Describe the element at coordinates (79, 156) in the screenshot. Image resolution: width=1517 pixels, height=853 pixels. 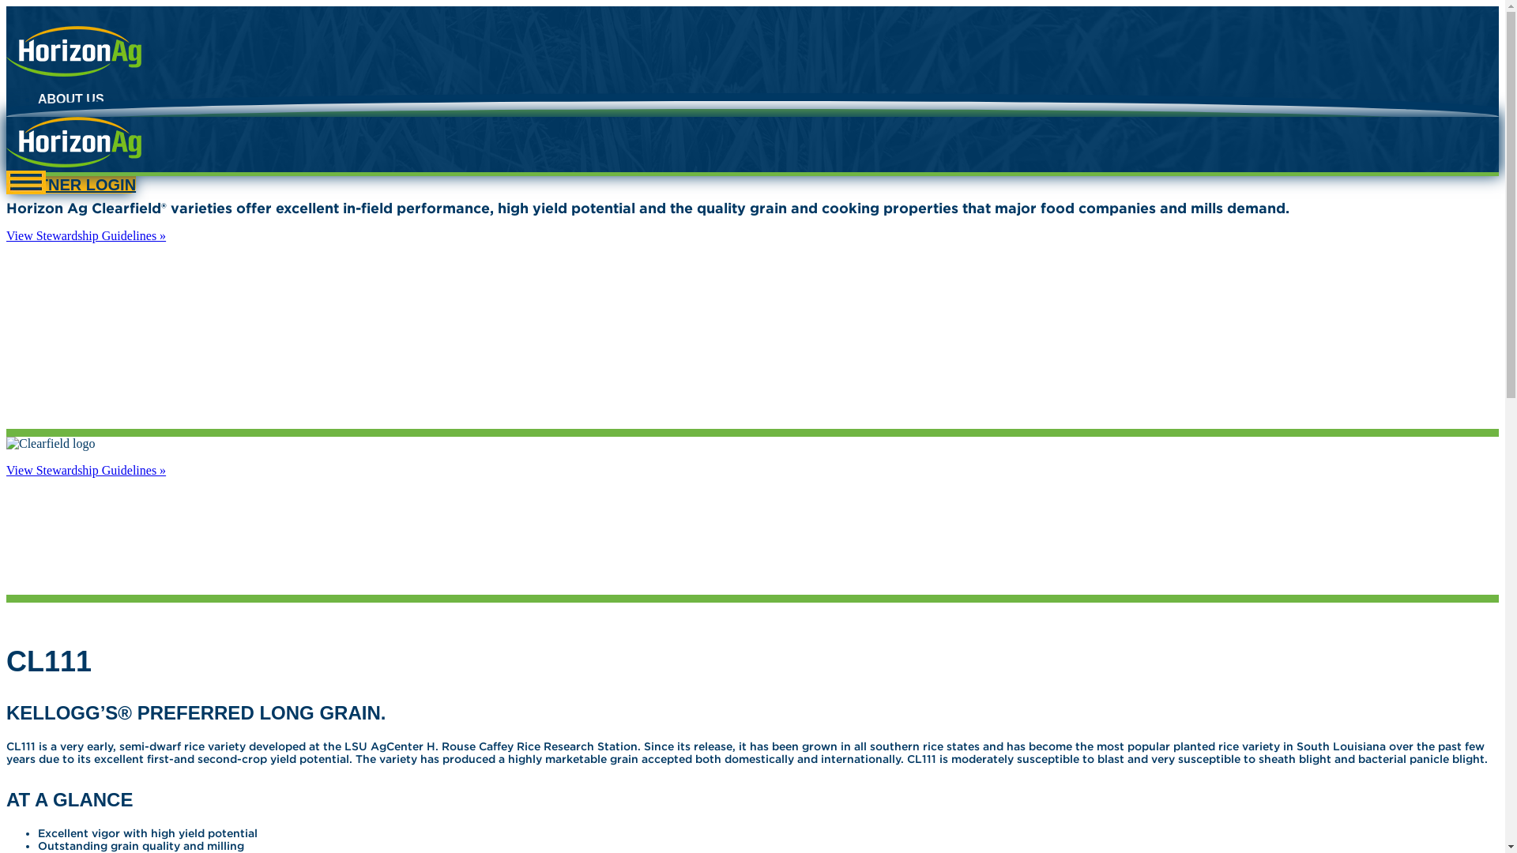
I see `CONTACT US` at that location.